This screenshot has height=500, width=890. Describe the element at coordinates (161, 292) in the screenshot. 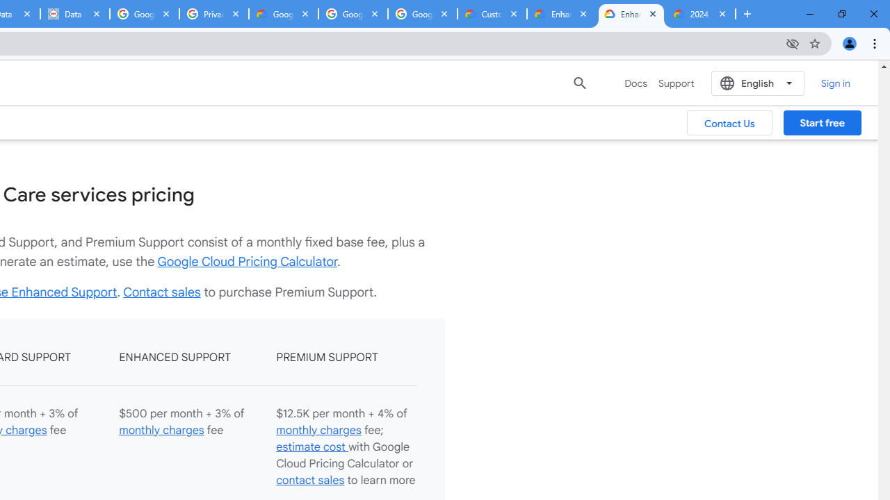

I see `Contact sales` at that location.